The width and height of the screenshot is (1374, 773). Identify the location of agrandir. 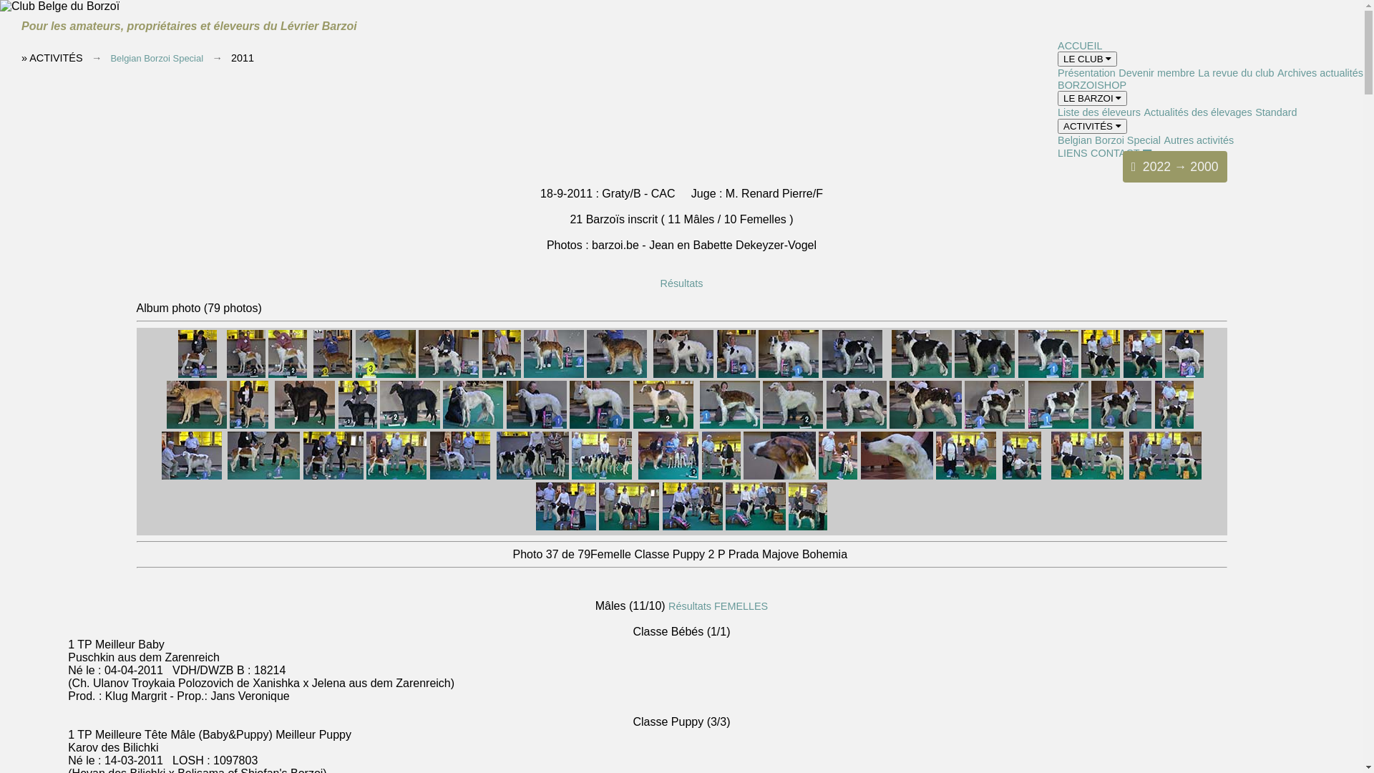
(730, 425).